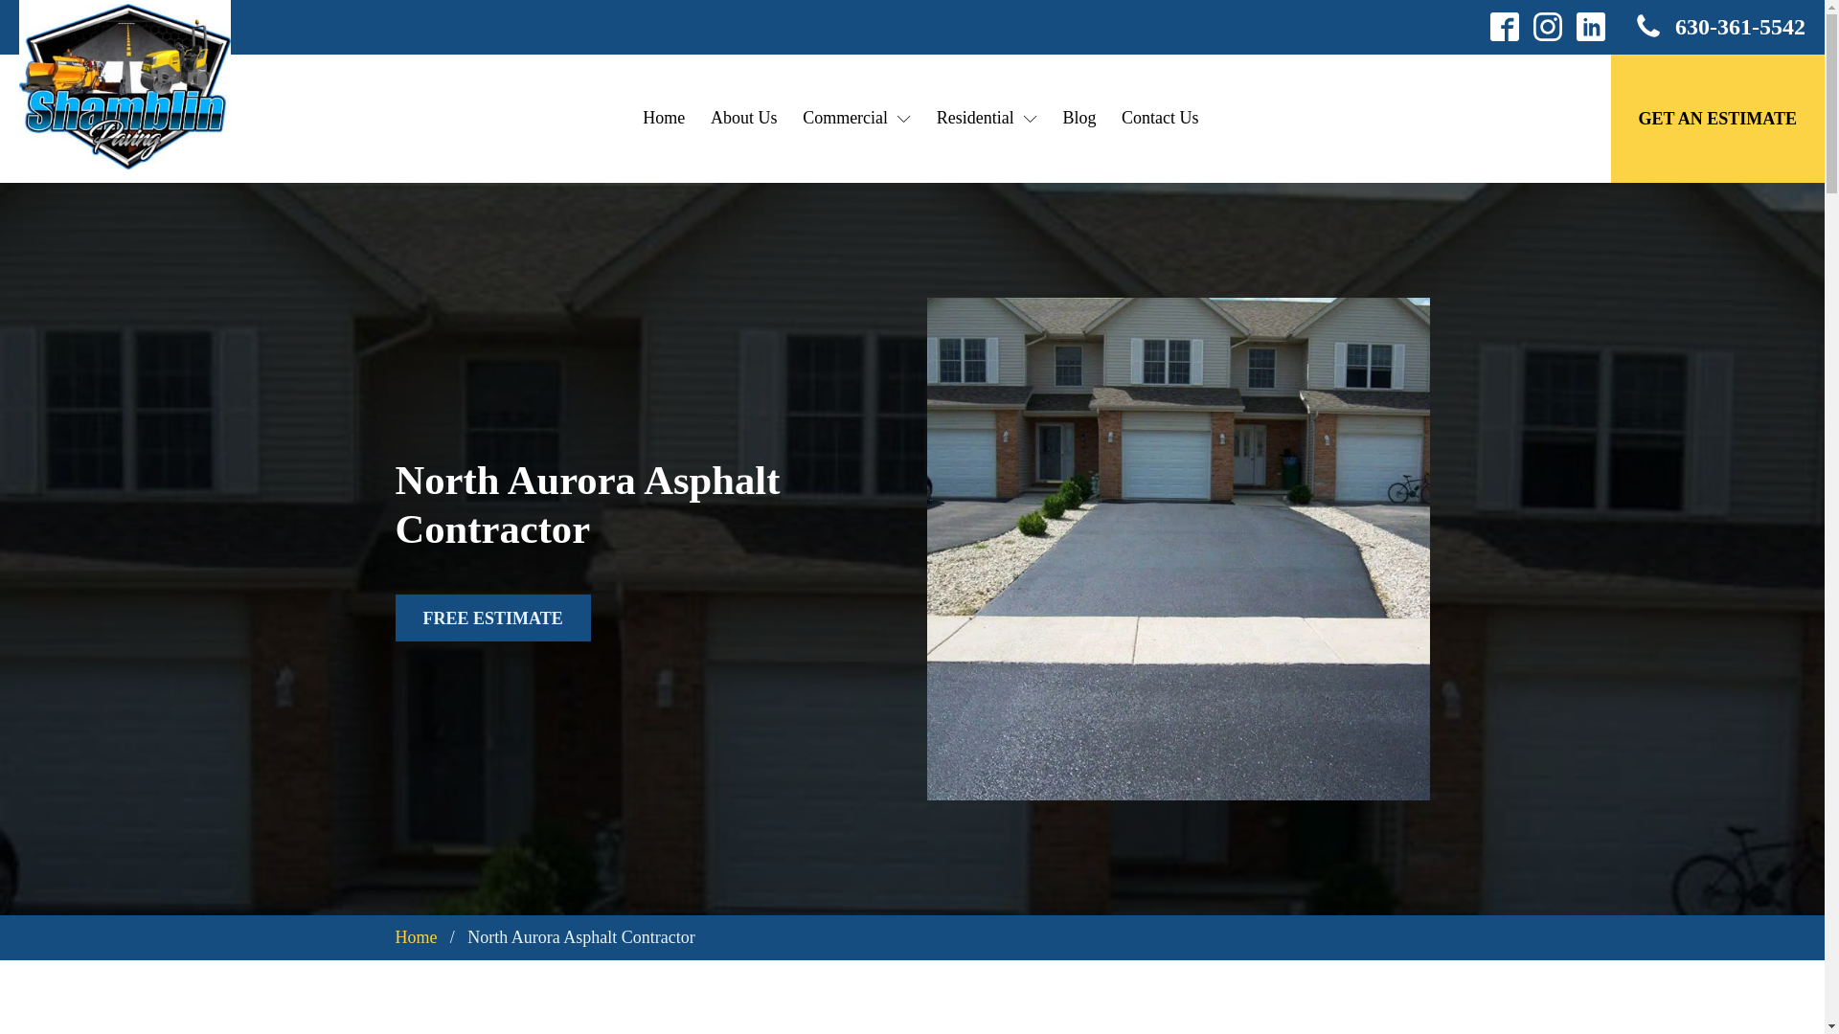 This screenshot has width=1839, height=1034. What do you see at coordinates (665, 118) in the screenshot?
I see `Home` at bounding box center [665, 118].